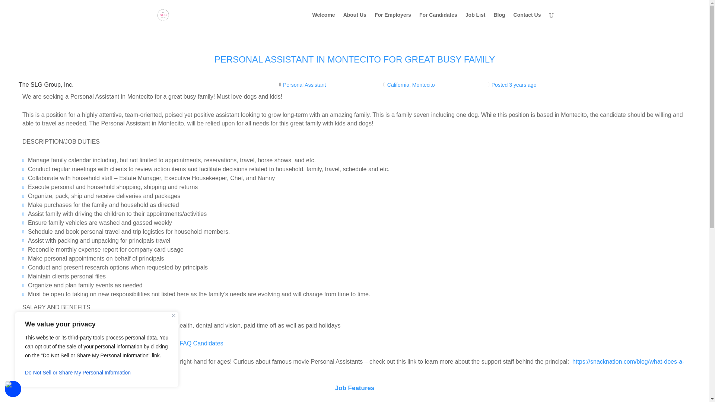 The width and height of the screenshot is (715, 402). I want to click on Welcome, so click(323, 21).